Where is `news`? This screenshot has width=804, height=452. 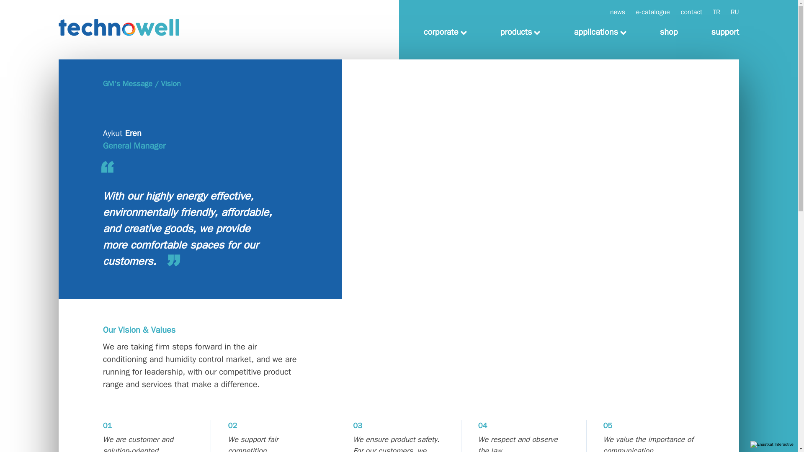 news is located at coordinates (613, 12).